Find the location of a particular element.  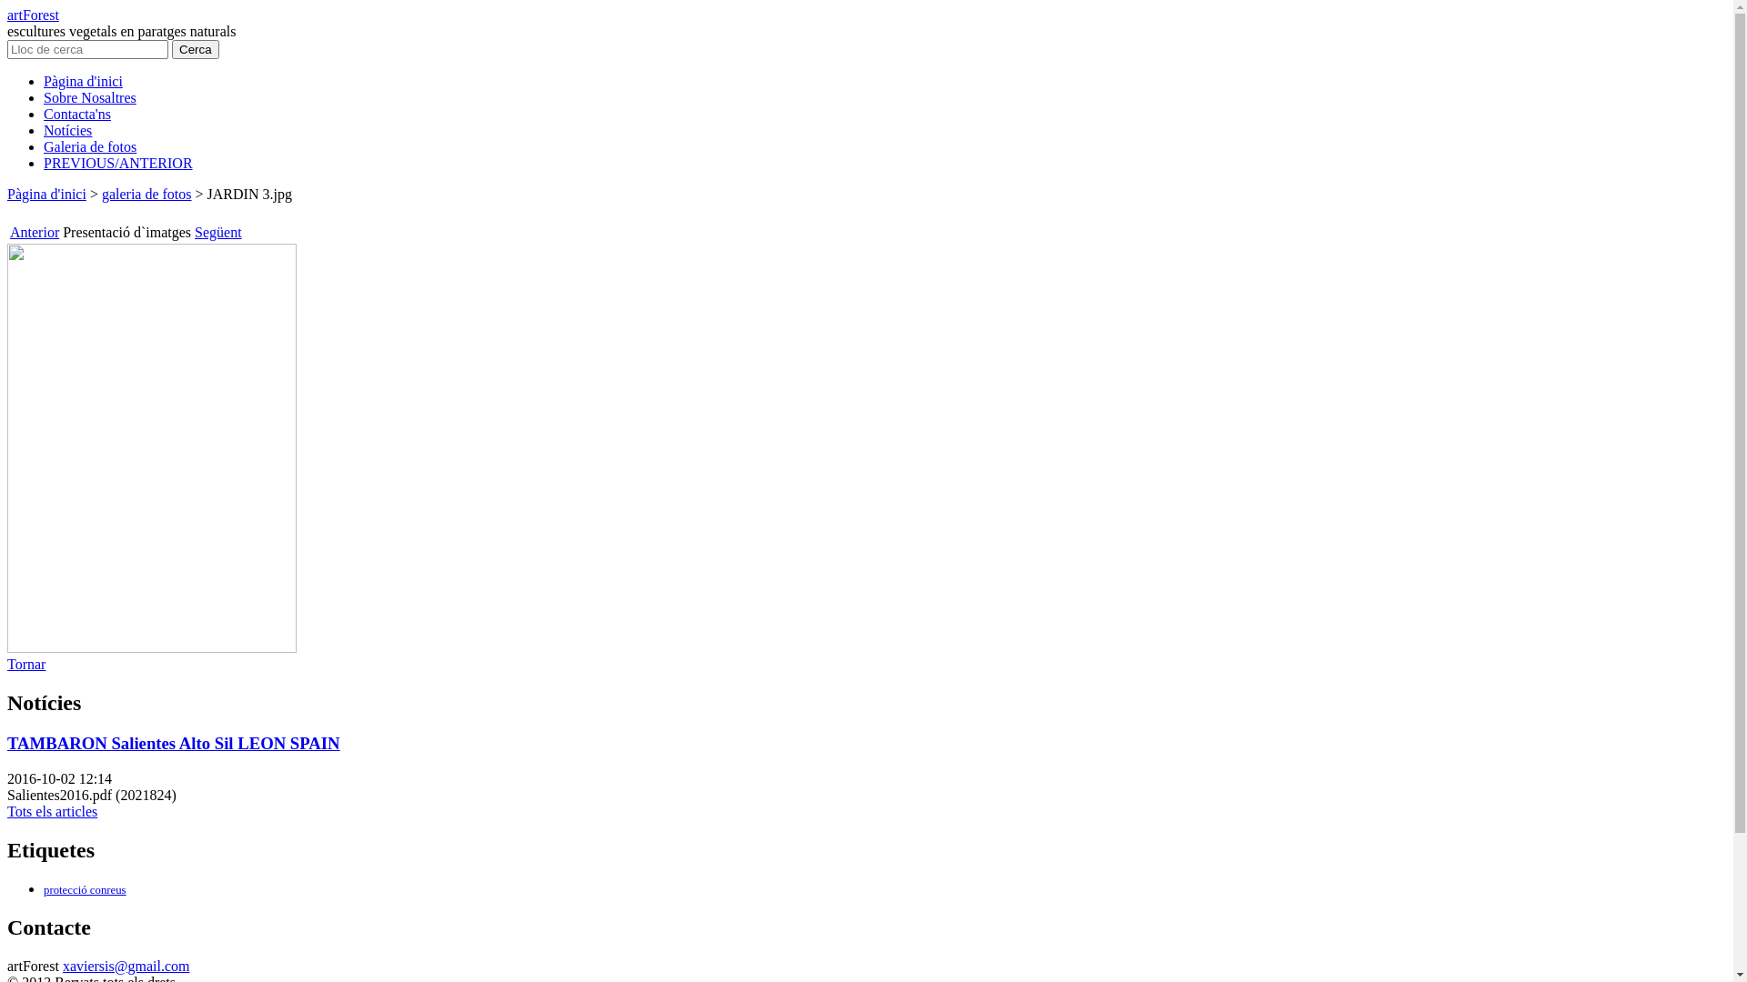

Contacta'ns is located at coordinates (77, 115).